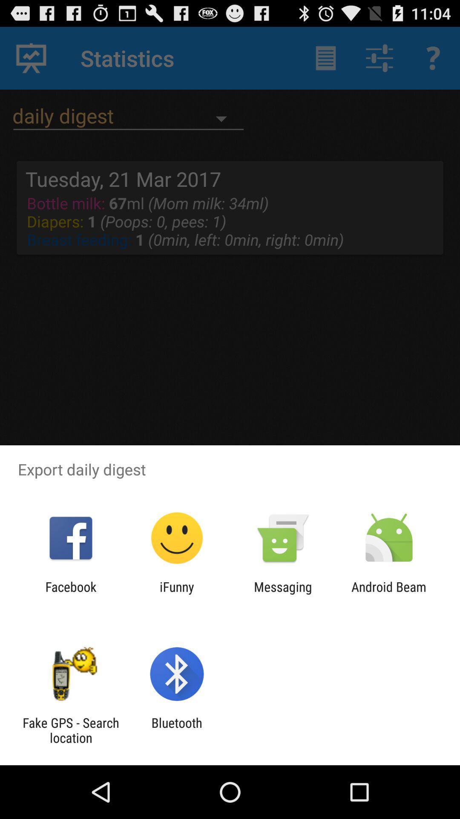 The width and height of the screenshot is (460, 819). What do you see at coordinates (71, 730) in the screenshot?
I see `select fake gps search icon` at bounding box center [71, 730].